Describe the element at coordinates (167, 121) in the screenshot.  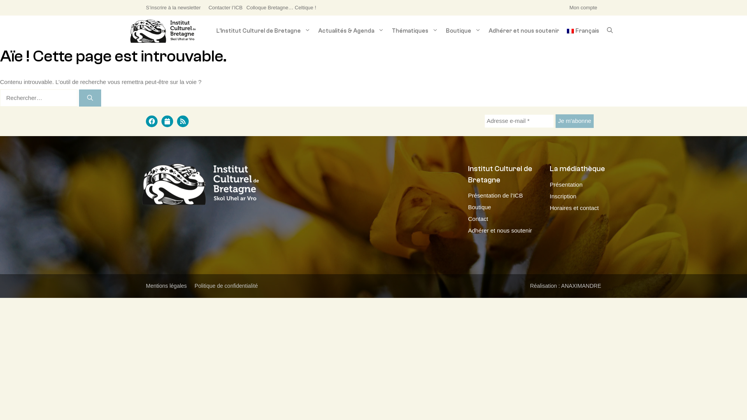
I see `Open Agenda` at that location.